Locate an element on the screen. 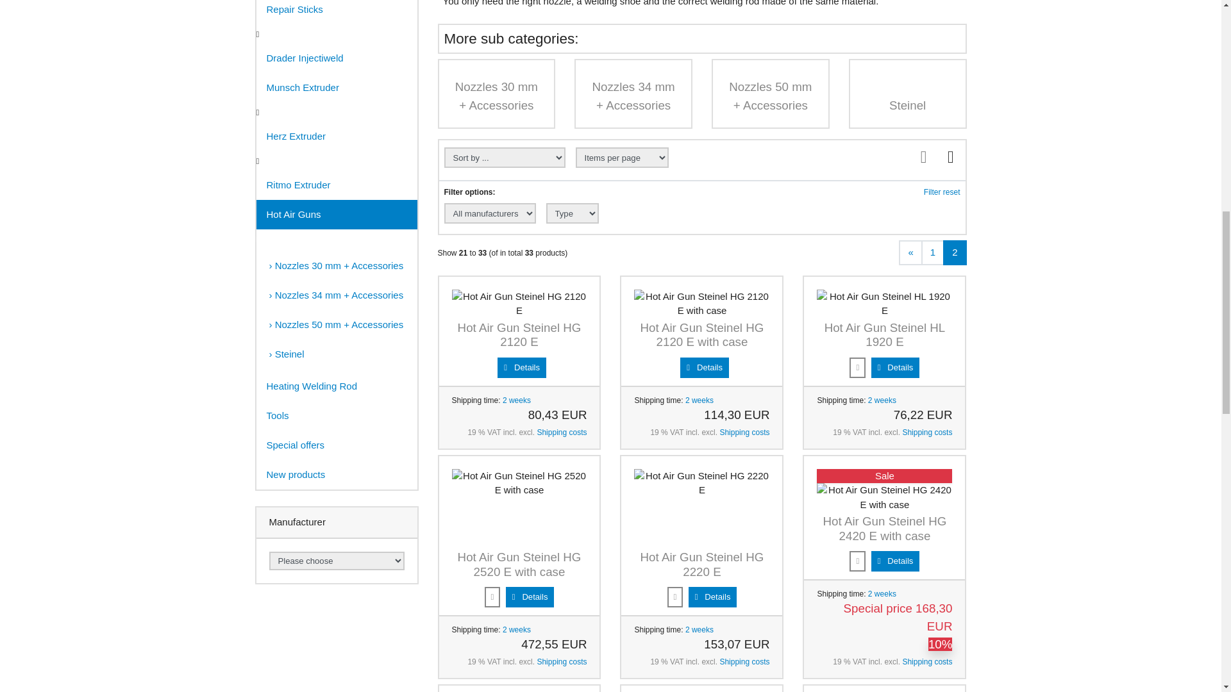 The width and height of the screenshot is (1231, 692). Hot Air Guns is located at coordinates (336, 214).